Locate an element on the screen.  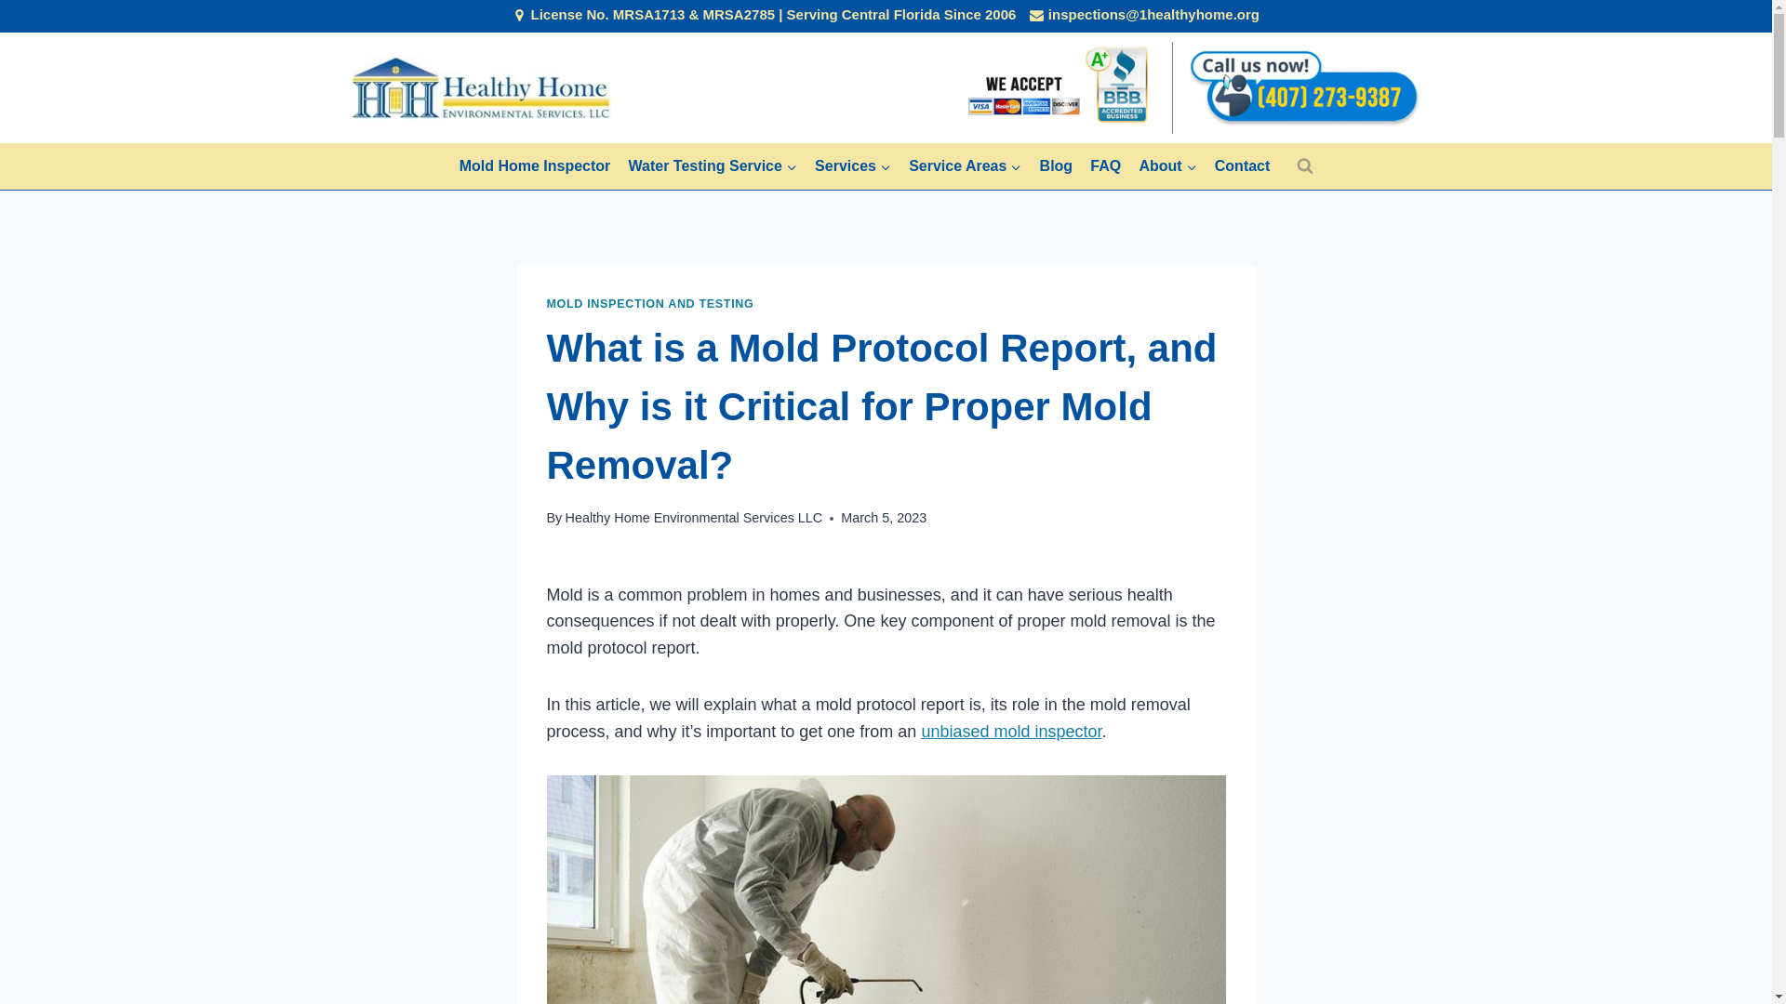
Water Testing Service is located at coordinates (713, 166).